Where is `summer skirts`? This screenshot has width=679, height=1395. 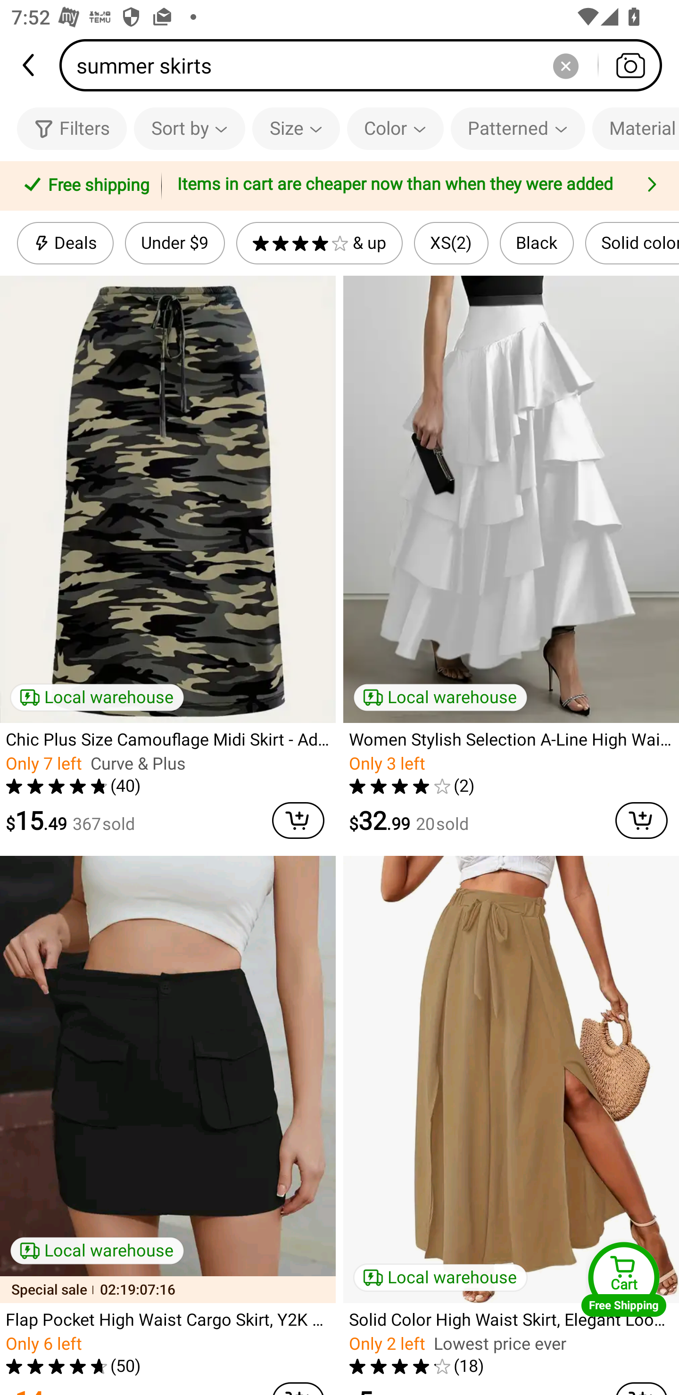 summer skirts is located at coordinates (366, 65).